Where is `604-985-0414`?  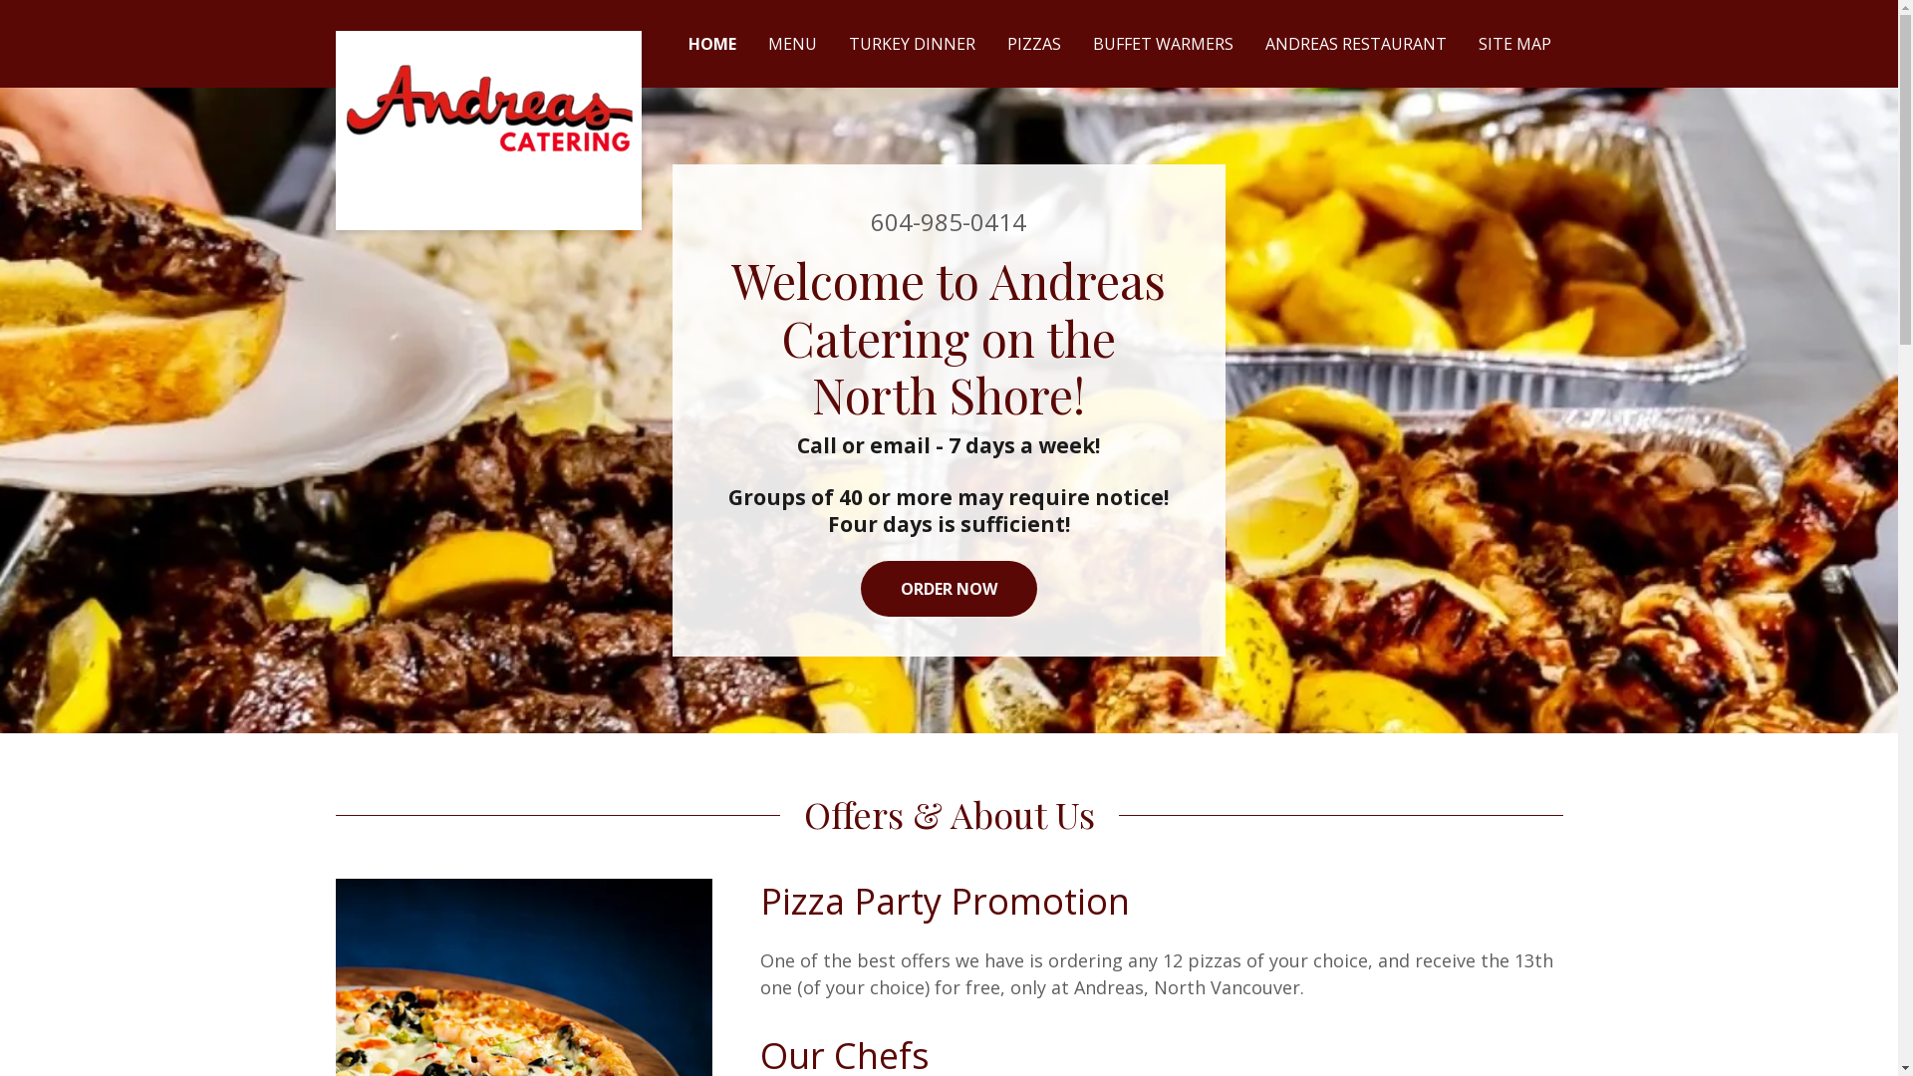
604-985-0414 is located at coordinates (949, 221).